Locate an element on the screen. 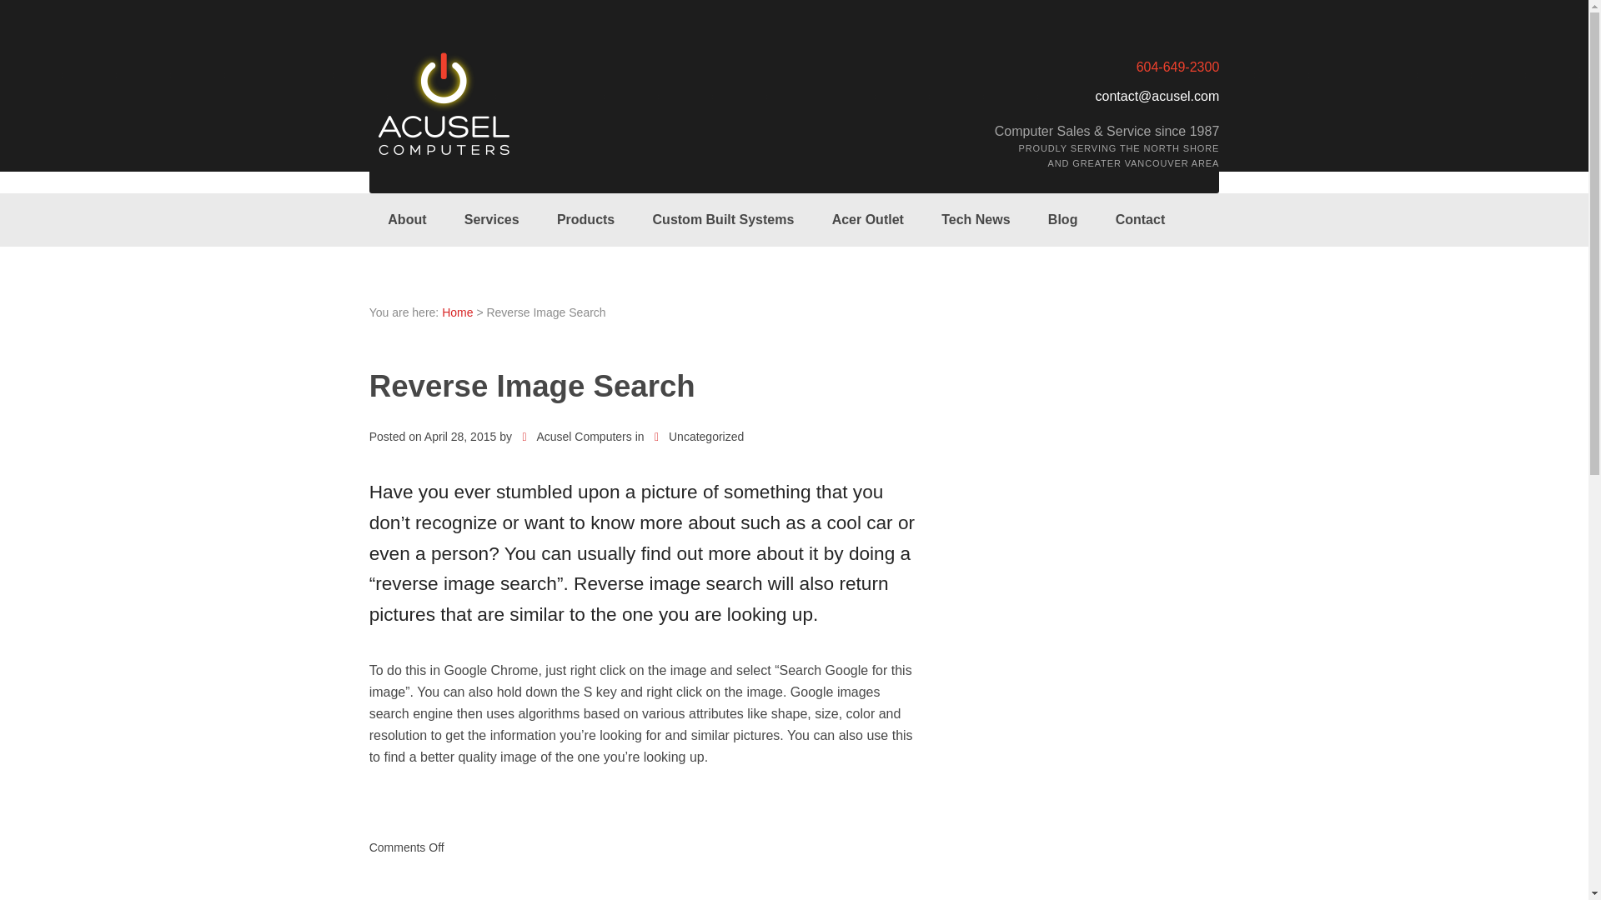  Blog is located at coordinates (1062, 220).